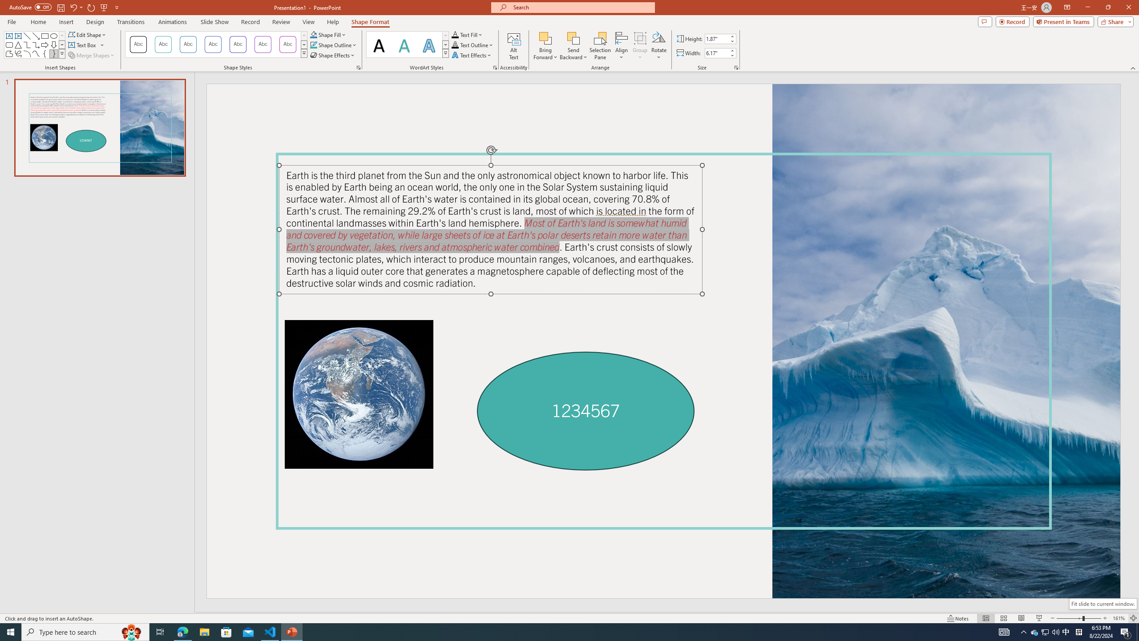 Image resolution: width=1139 pixels, height=641 pixels. I want to click on AutomationID: ShapeStylesGallery, so click(216, 45).